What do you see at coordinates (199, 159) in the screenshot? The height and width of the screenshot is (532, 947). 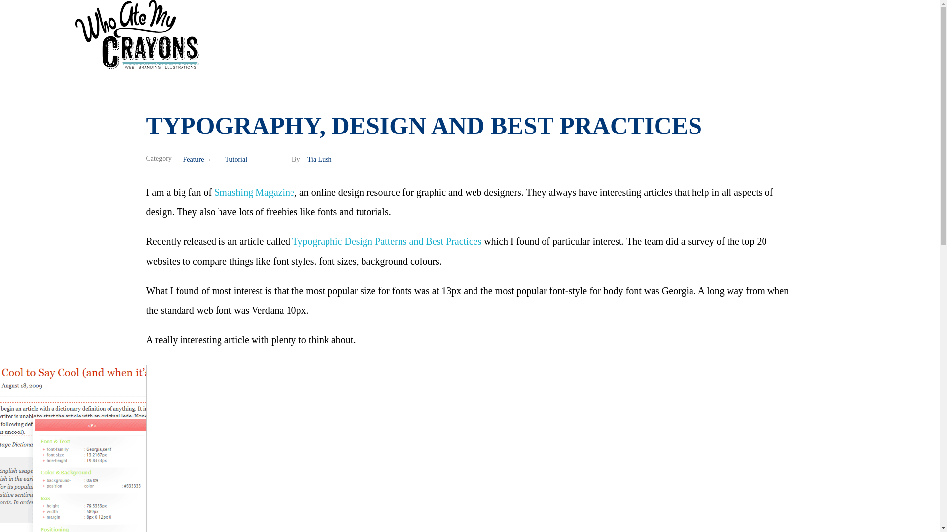 I see `View all posts in Feature` at bounding box center [199, 159].